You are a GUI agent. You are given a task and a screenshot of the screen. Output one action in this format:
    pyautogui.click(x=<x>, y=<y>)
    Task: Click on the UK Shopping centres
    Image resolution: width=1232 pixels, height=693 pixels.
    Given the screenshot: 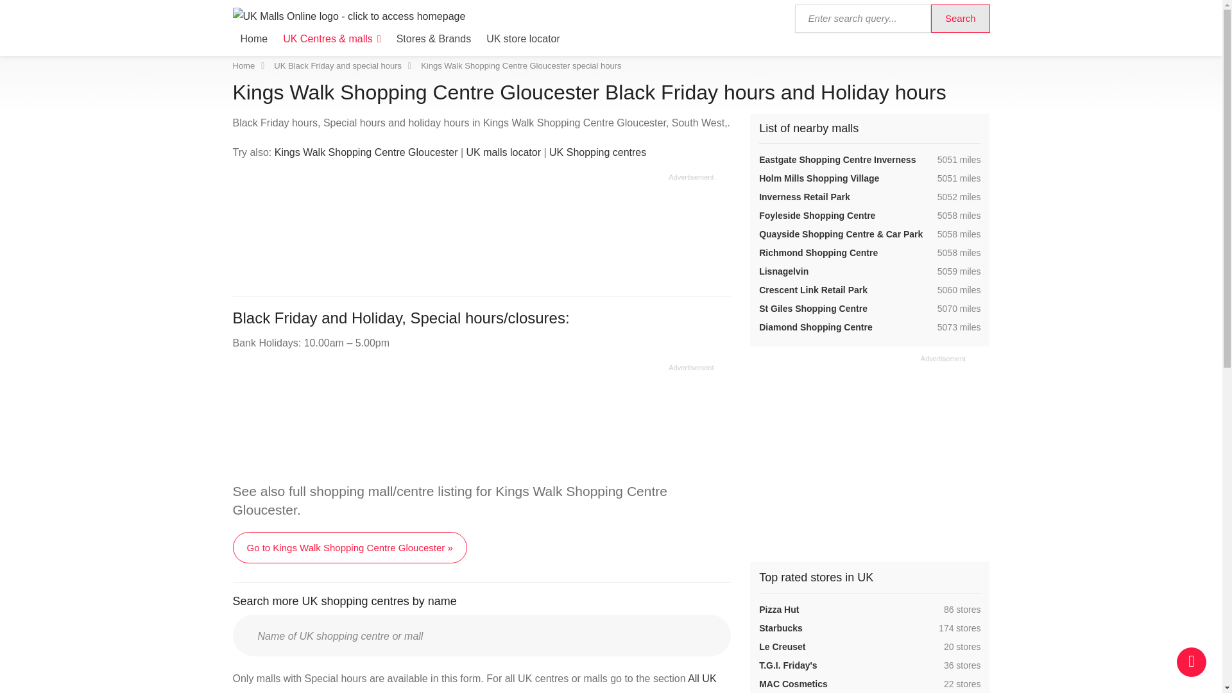 What is the action you would take?
    pyautogui.click(x=597, y=152)
    